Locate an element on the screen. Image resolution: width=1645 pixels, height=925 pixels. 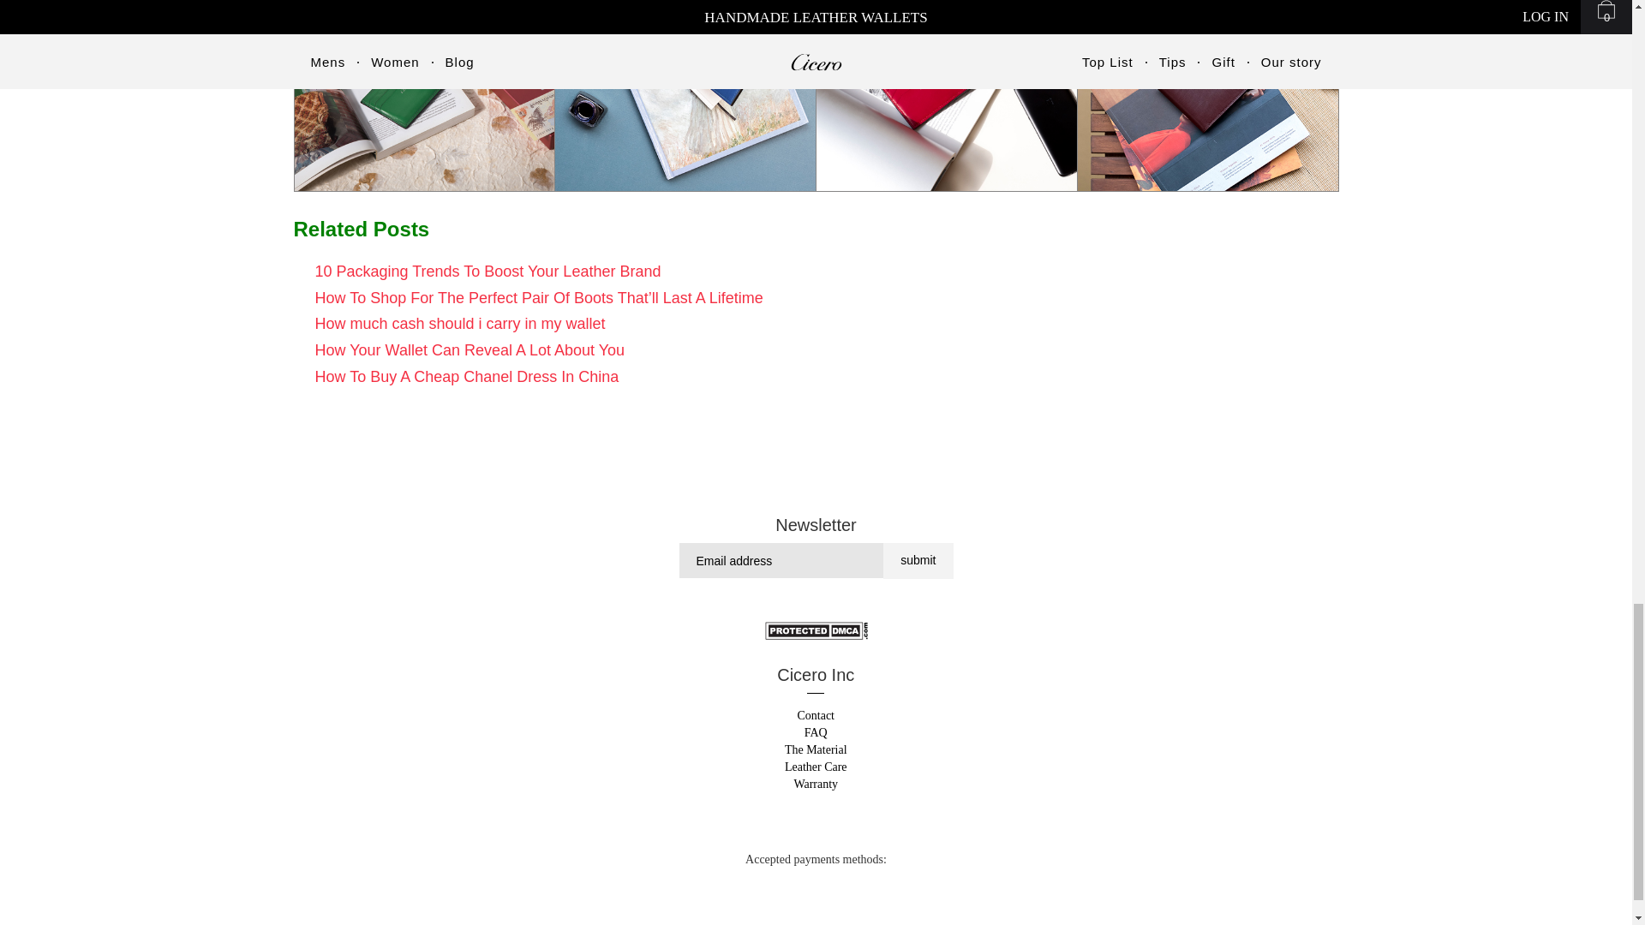
Warranty is located at coordinates (815, 785).